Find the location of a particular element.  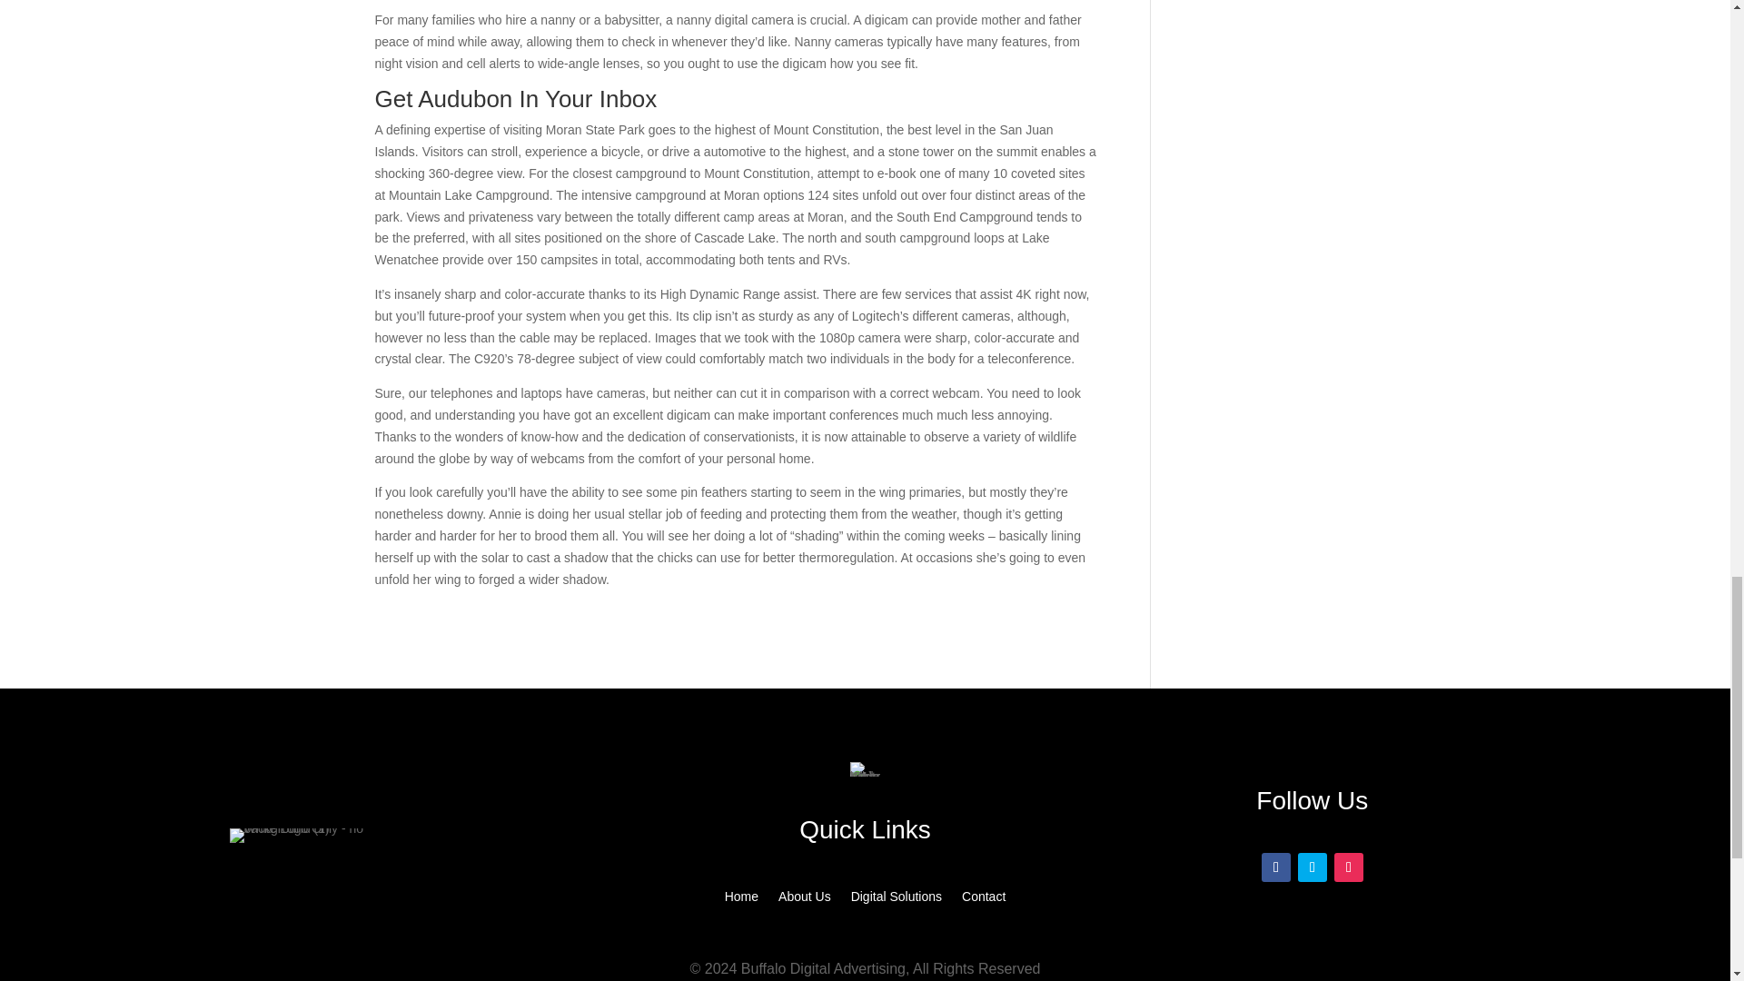

Home is located at coordinates (741, 899).